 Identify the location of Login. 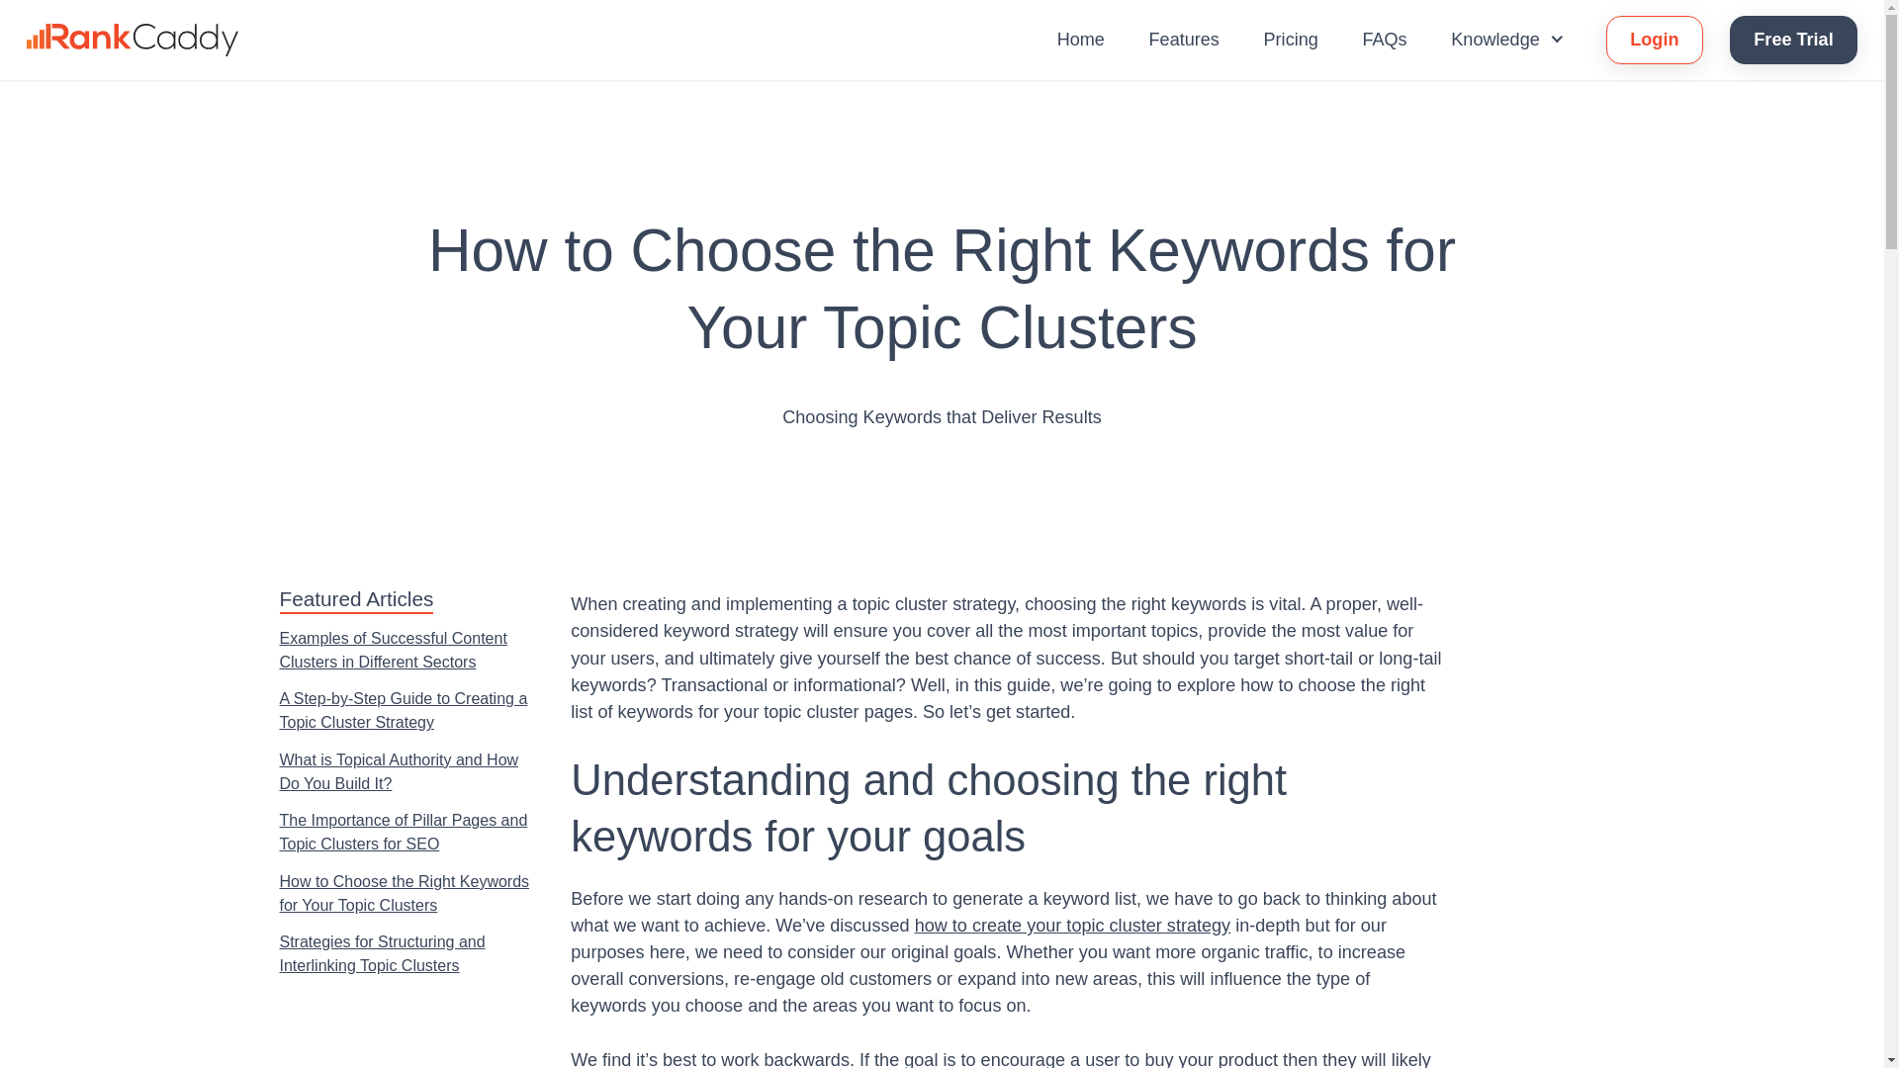
(1655, 40).